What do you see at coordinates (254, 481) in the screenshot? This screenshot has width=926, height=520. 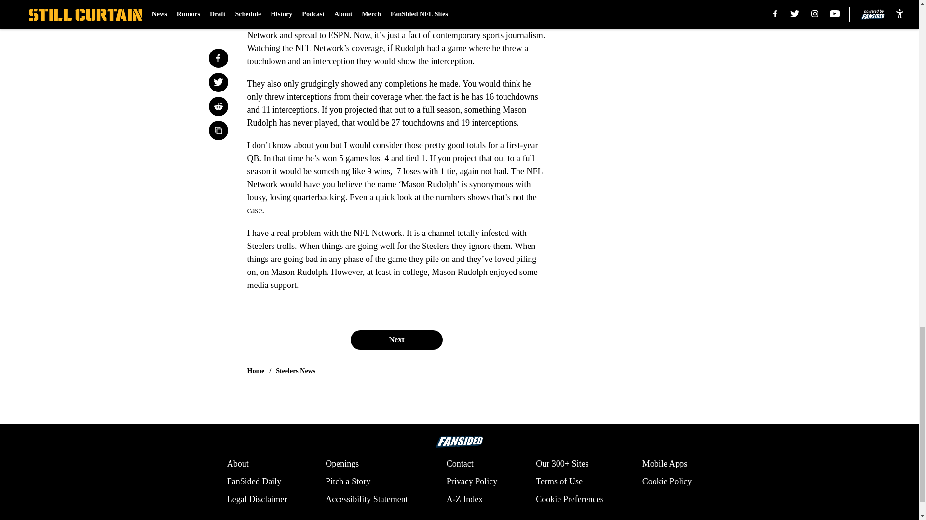 I see `FanSided Daily` at bounding box center [254, 481].